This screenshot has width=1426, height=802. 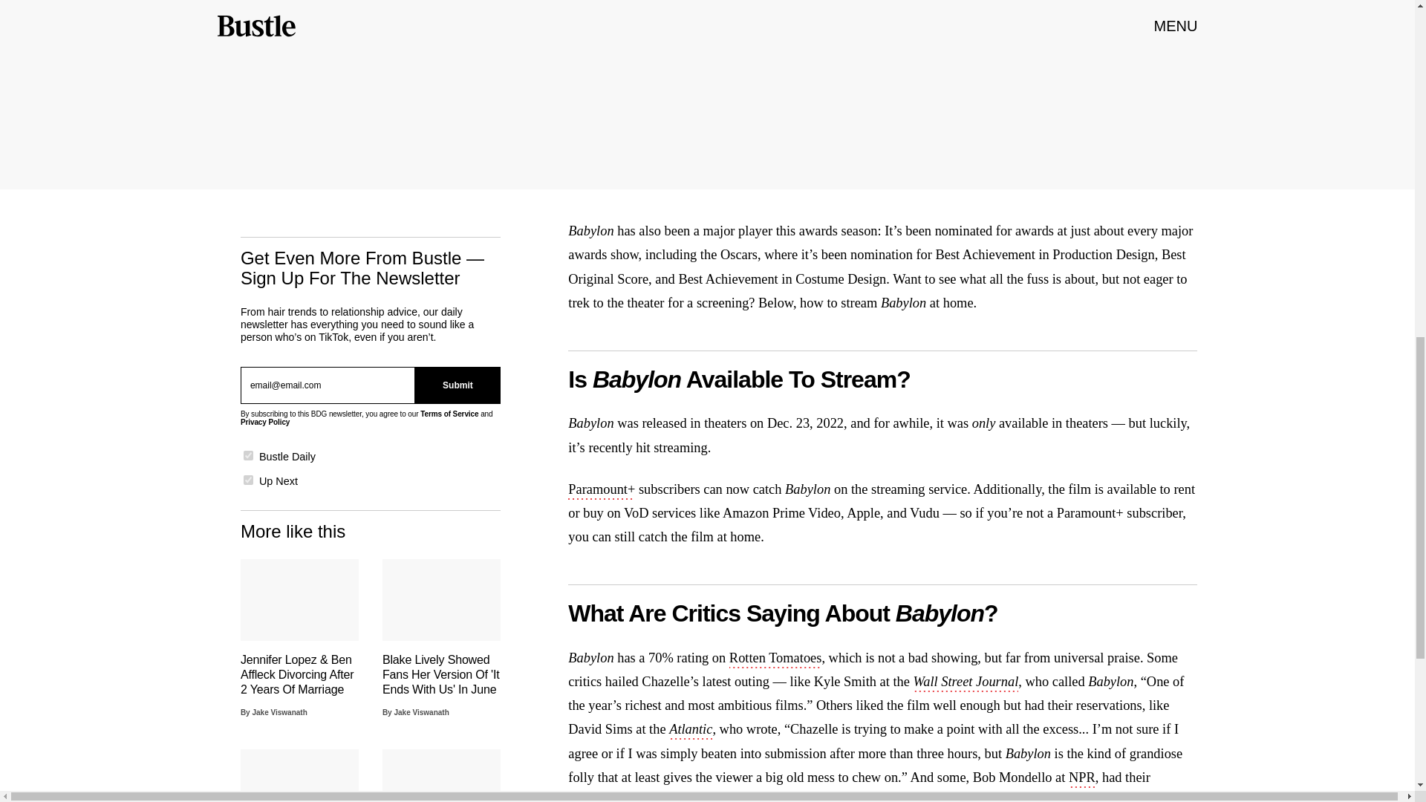 What do you see at coordinates (264, 422) in the screenshot?
I see `Privacy Policy` at bounding box center [264, 422].